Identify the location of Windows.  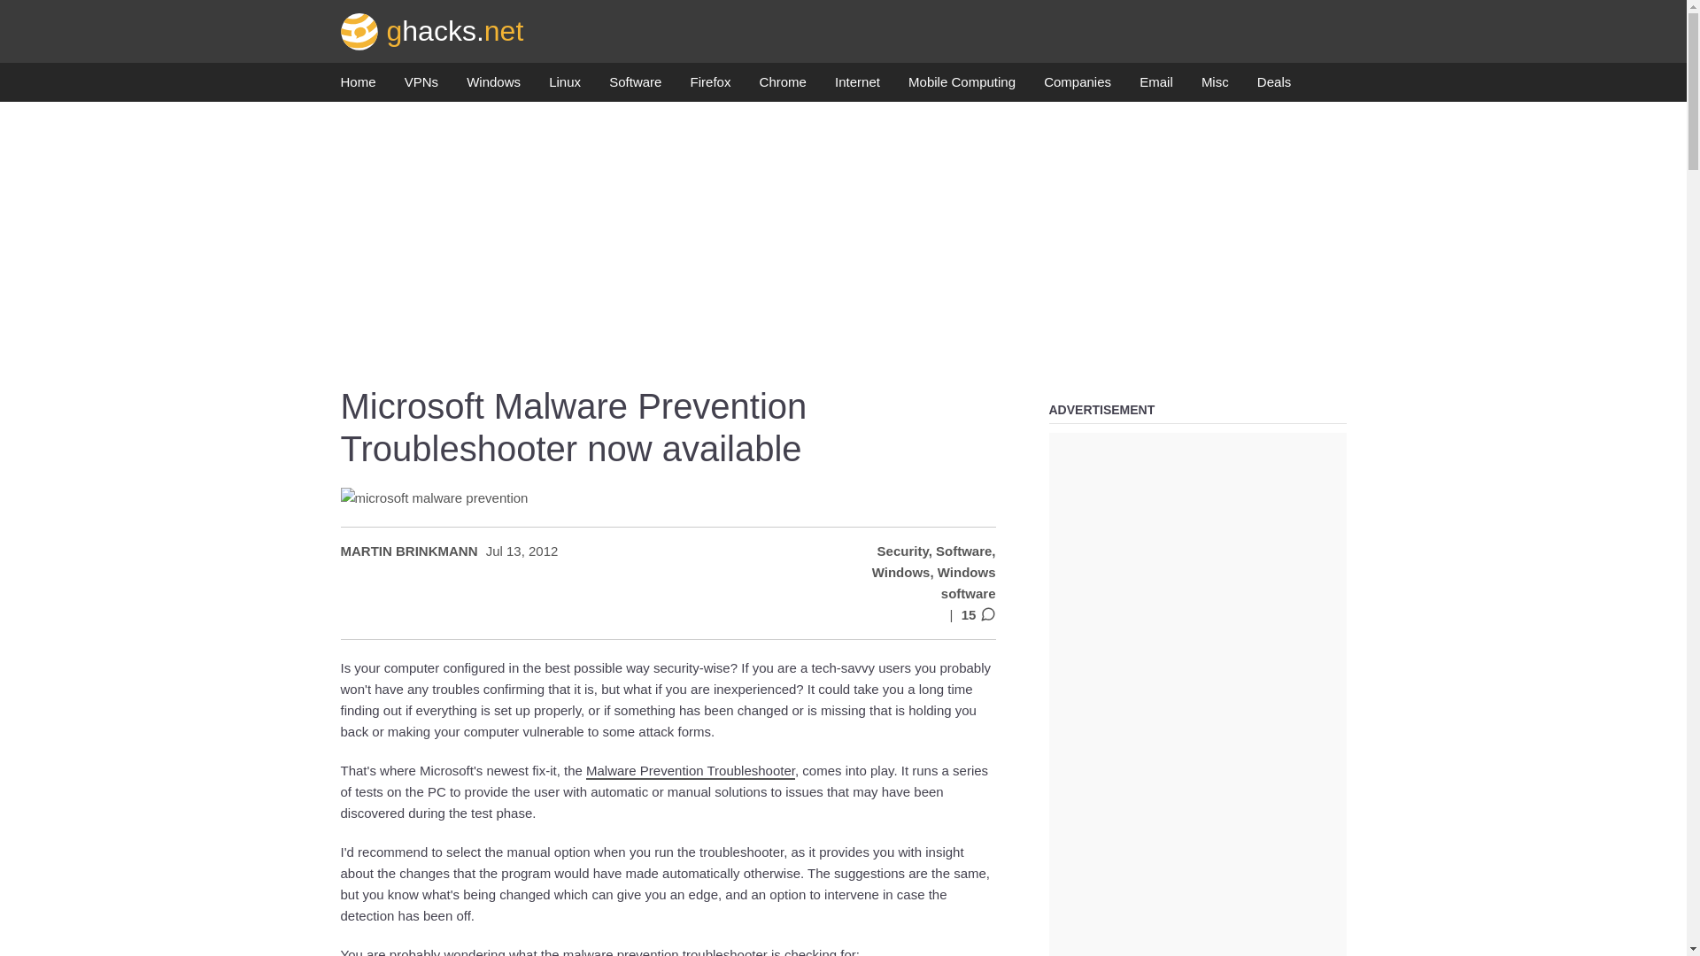
(492, 87).